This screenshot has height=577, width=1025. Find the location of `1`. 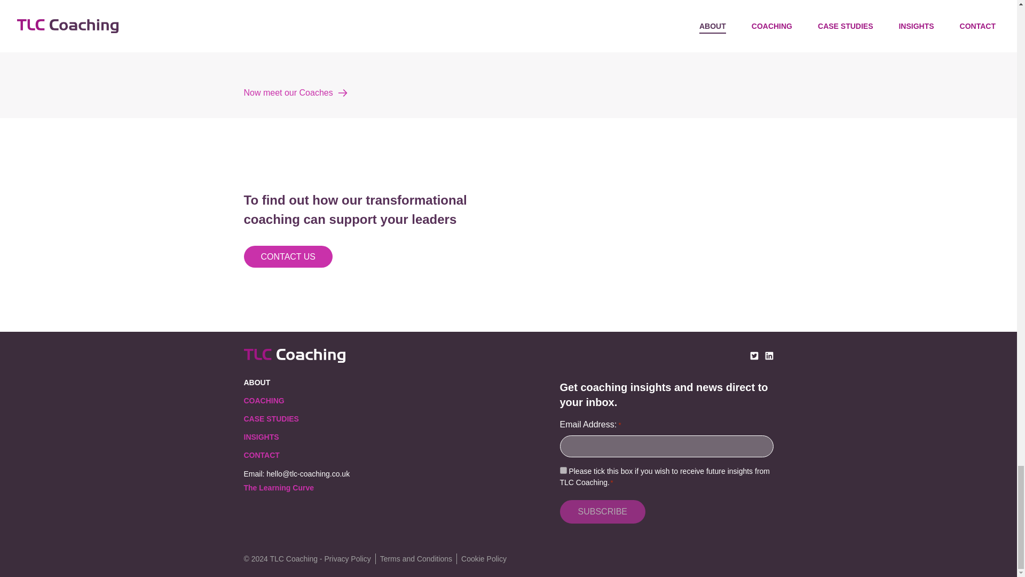

1 is located at coordinates (563, 470).